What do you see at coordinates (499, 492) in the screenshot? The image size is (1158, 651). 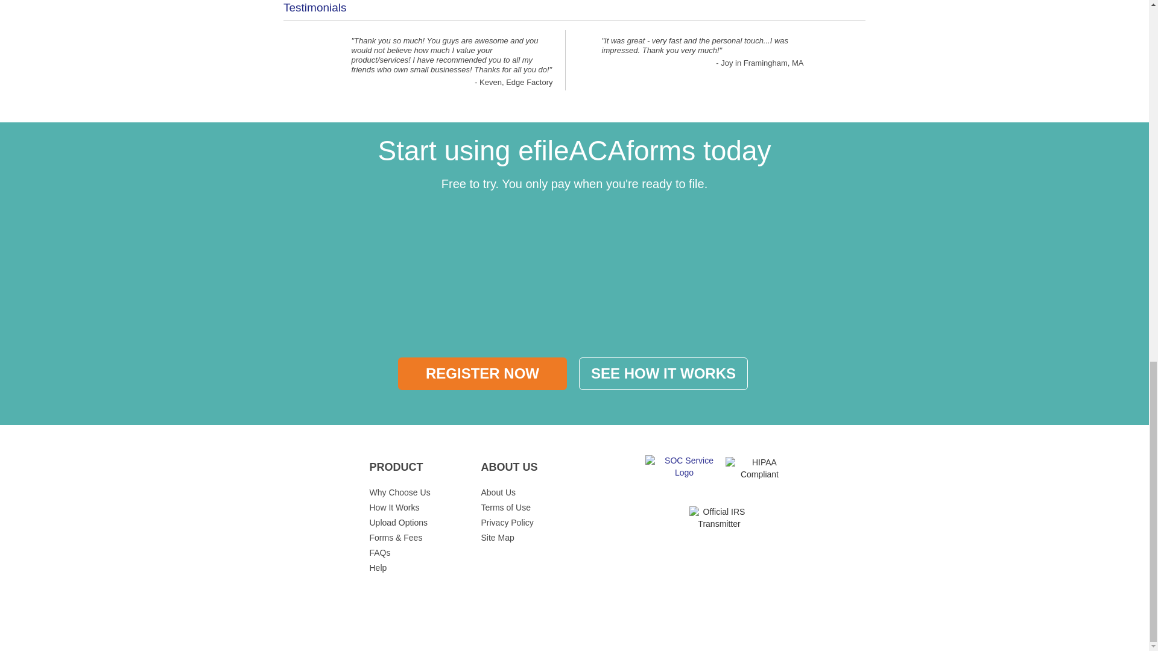 I see `About Us` at bounding box center [499, 492].